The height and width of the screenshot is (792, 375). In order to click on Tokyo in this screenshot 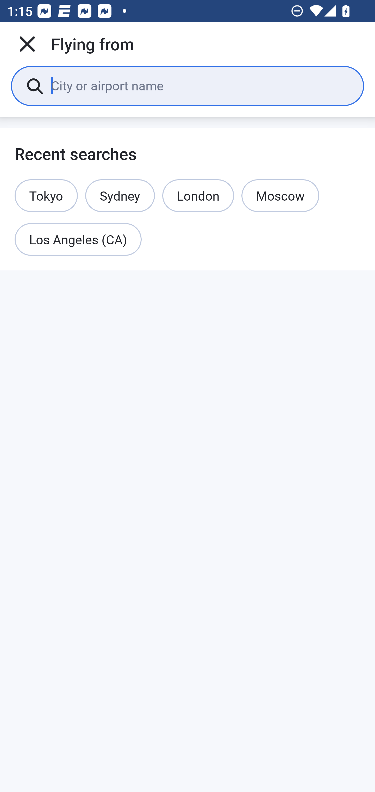, I will do `click(46, 195)`.